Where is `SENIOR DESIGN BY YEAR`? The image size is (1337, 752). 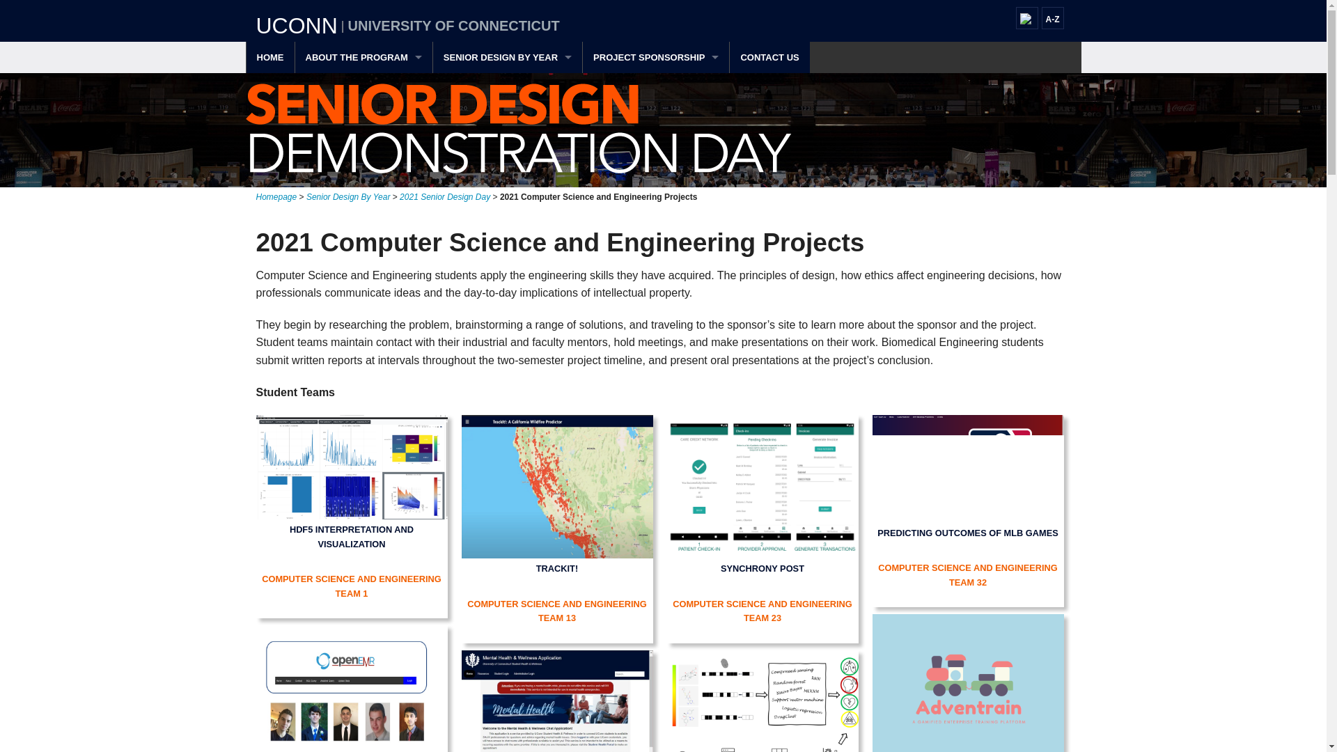
SENIOR DESIGN BY YEAR is located at coordinates (507, 57).